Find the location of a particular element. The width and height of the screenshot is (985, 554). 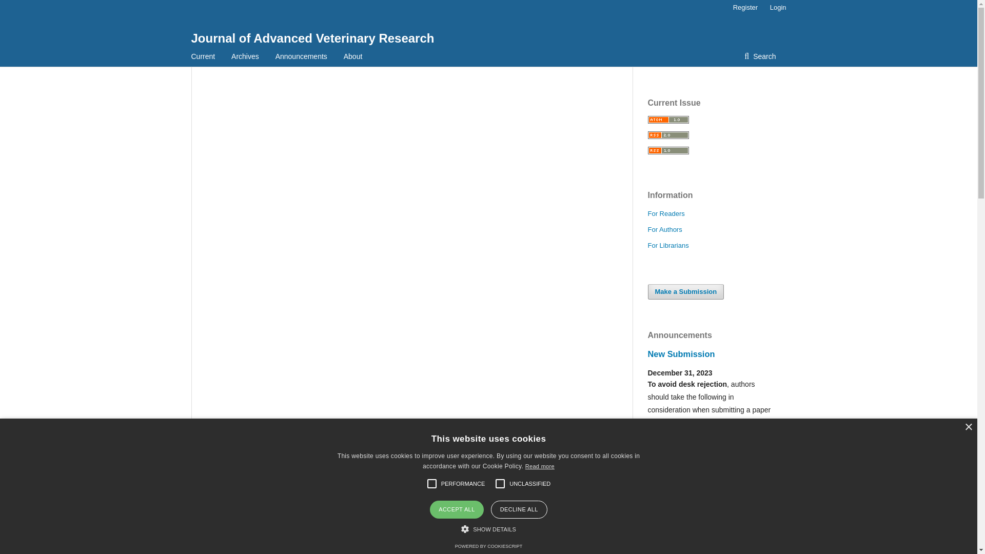

Search is located at coordinates (760, 56).